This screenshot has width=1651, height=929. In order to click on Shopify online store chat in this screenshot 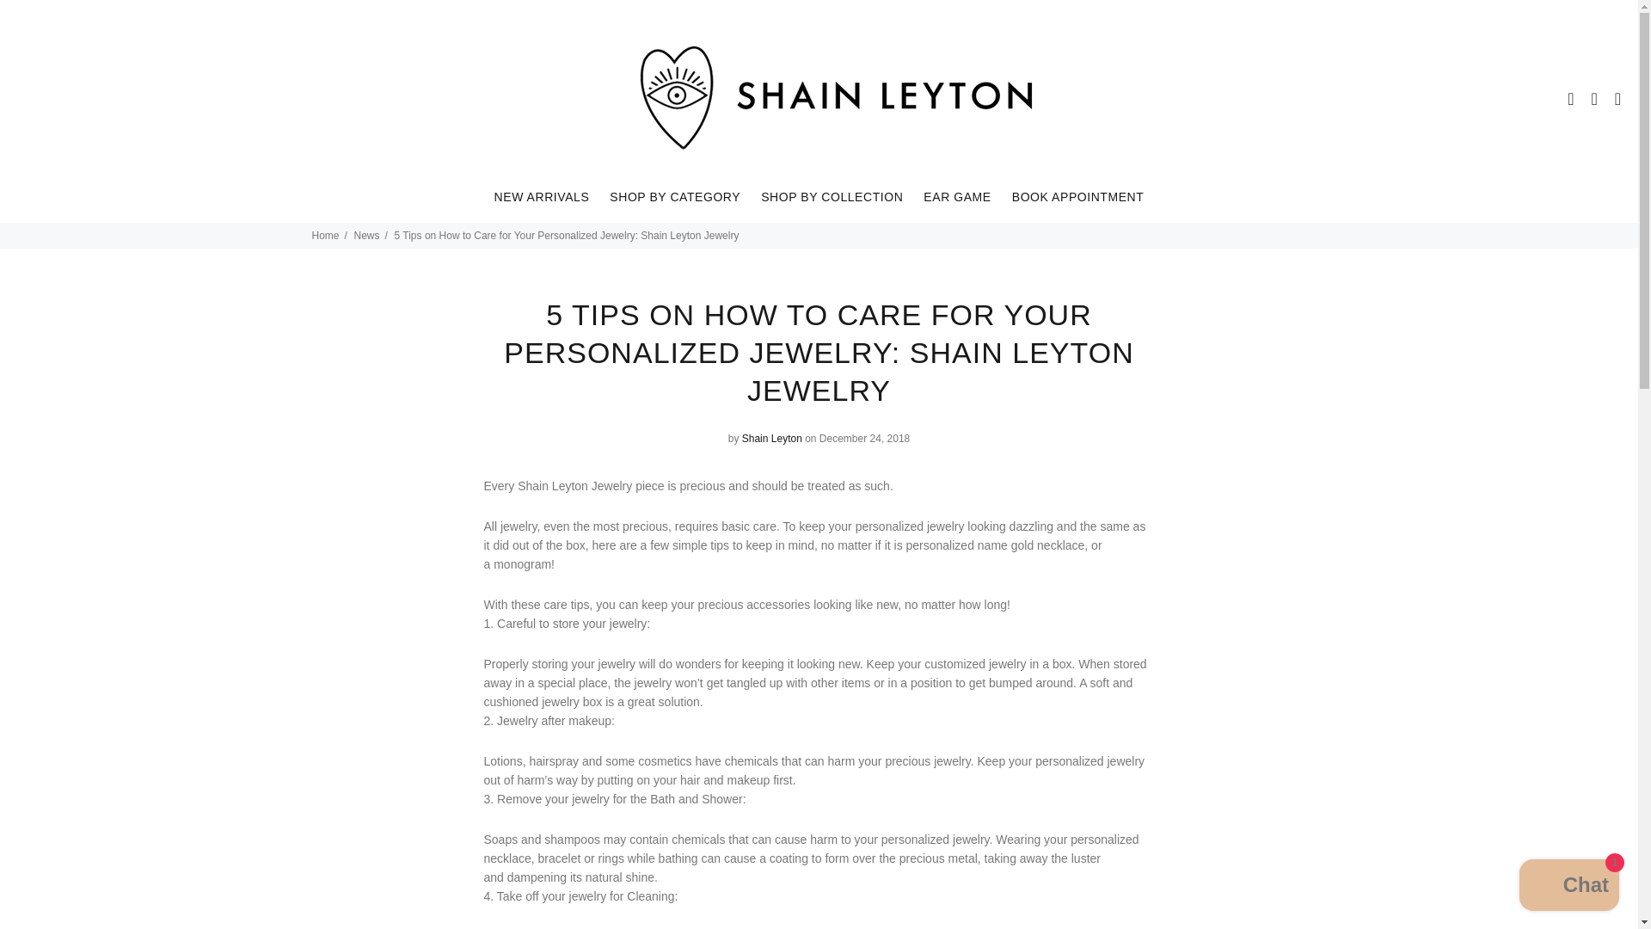, I will do `click(1568, 887)`.